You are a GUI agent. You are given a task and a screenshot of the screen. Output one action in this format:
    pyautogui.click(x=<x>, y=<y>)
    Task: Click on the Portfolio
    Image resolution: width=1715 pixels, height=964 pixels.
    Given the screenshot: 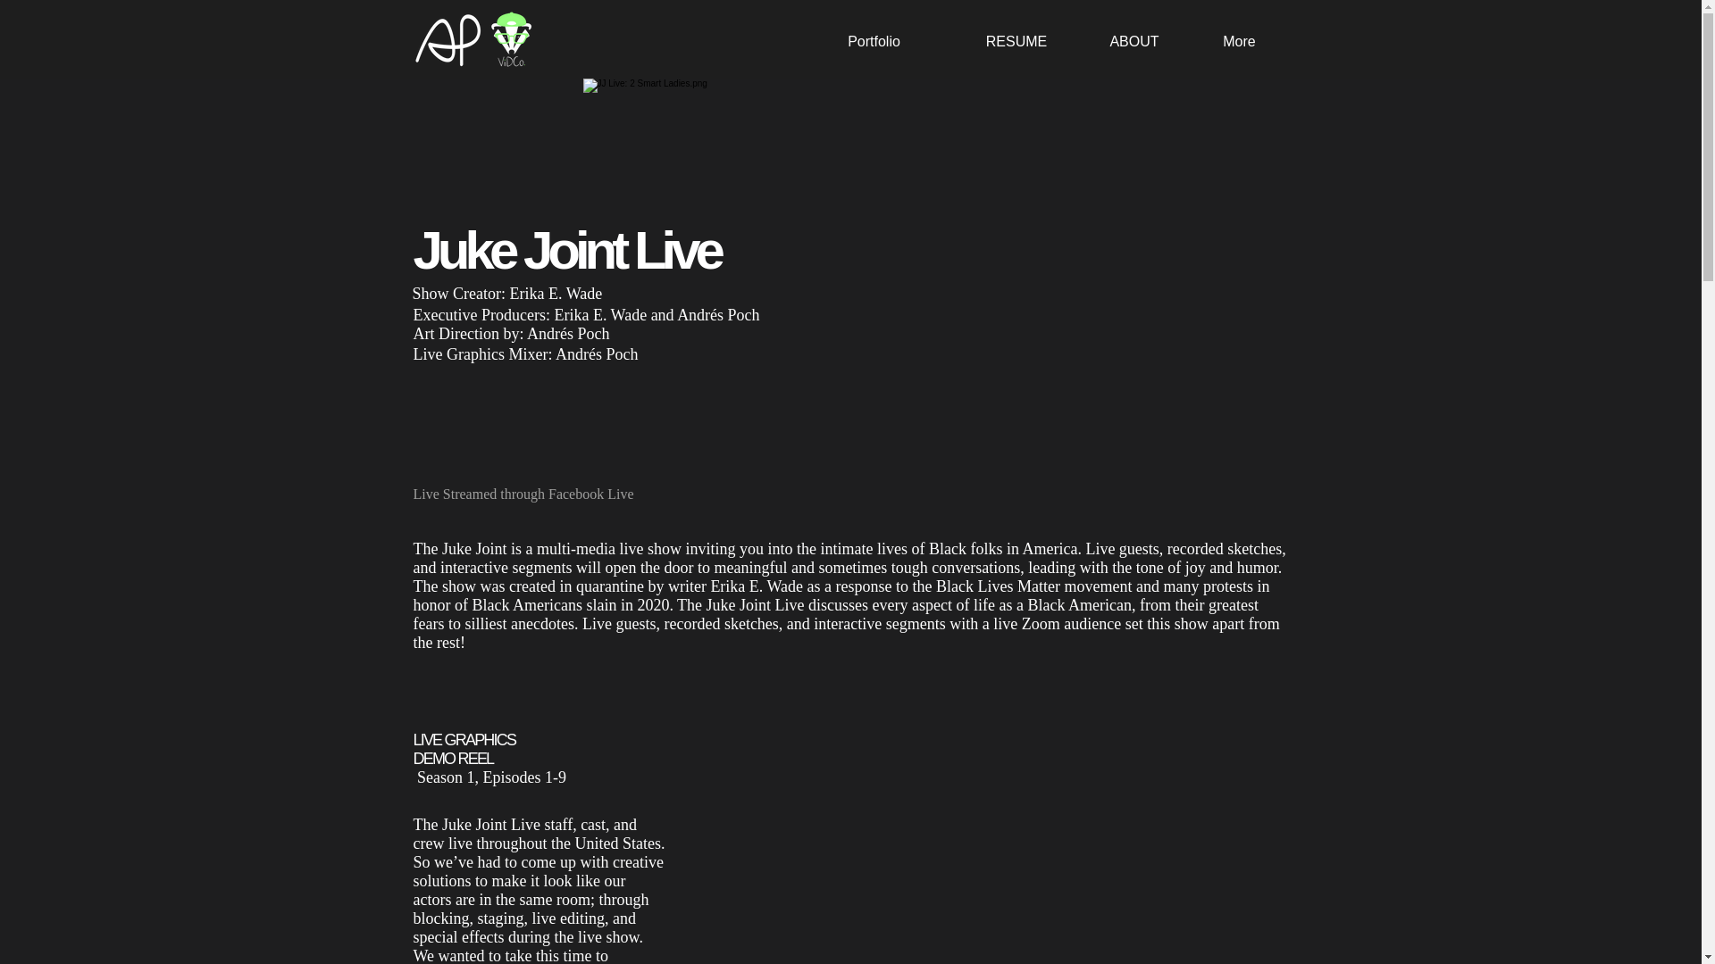 What is the action you would take?
    pyautogui.click(x=873, y=41)
    